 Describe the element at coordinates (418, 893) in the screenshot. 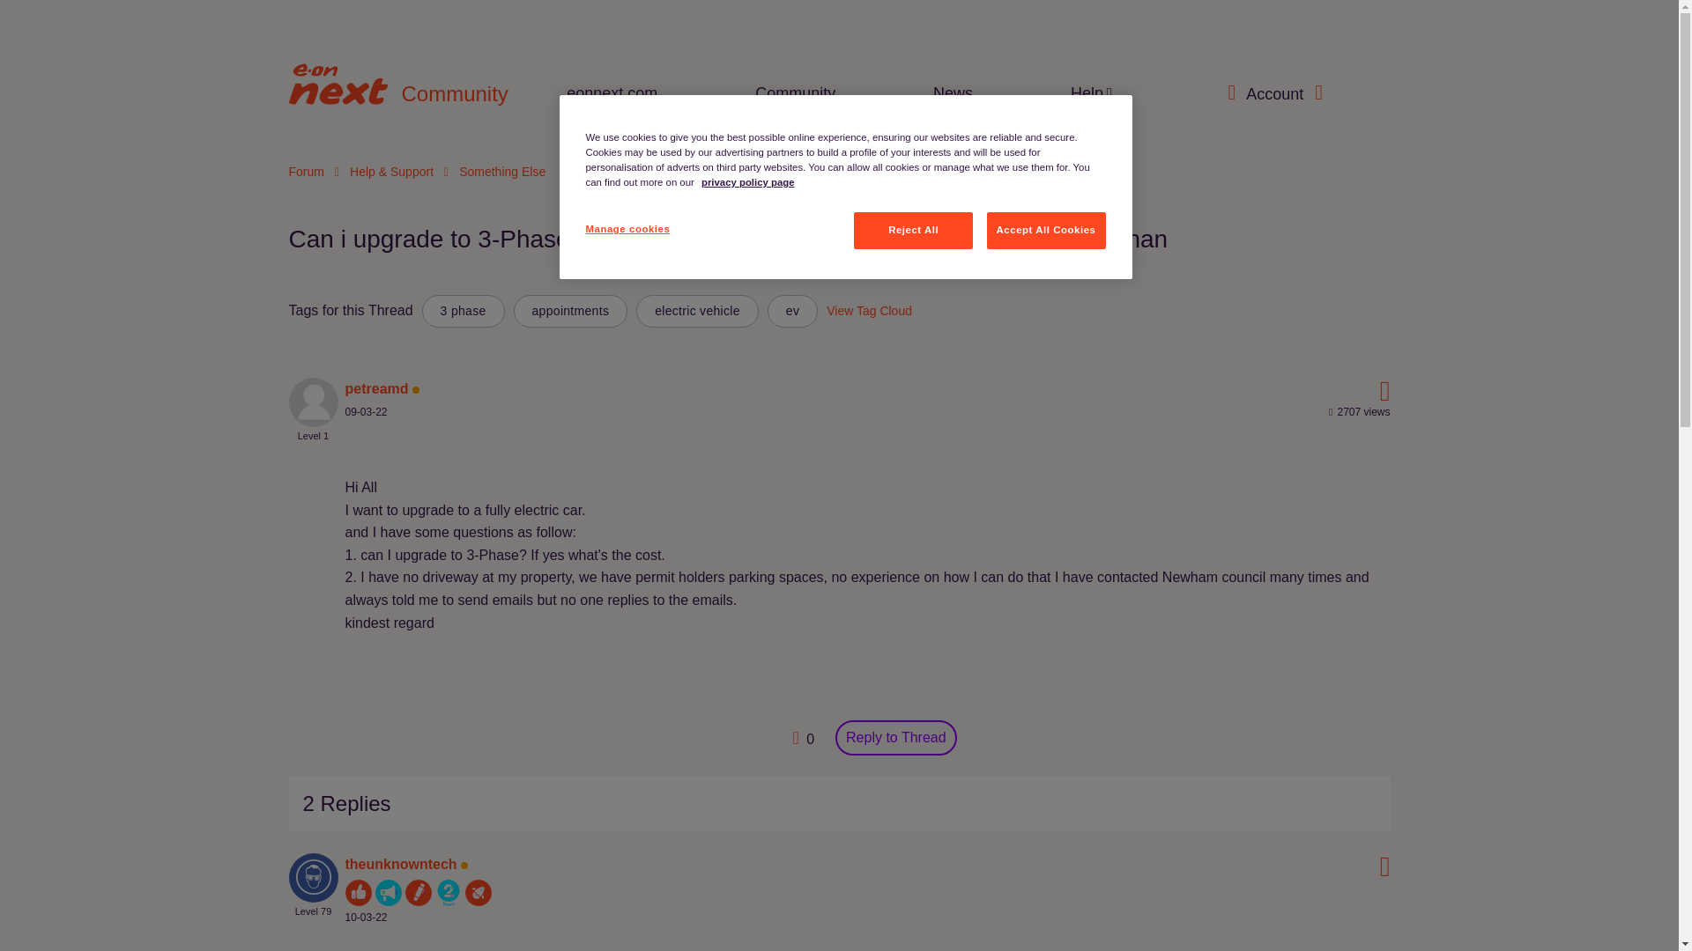

I see `Generator Lvl 5` at that location.